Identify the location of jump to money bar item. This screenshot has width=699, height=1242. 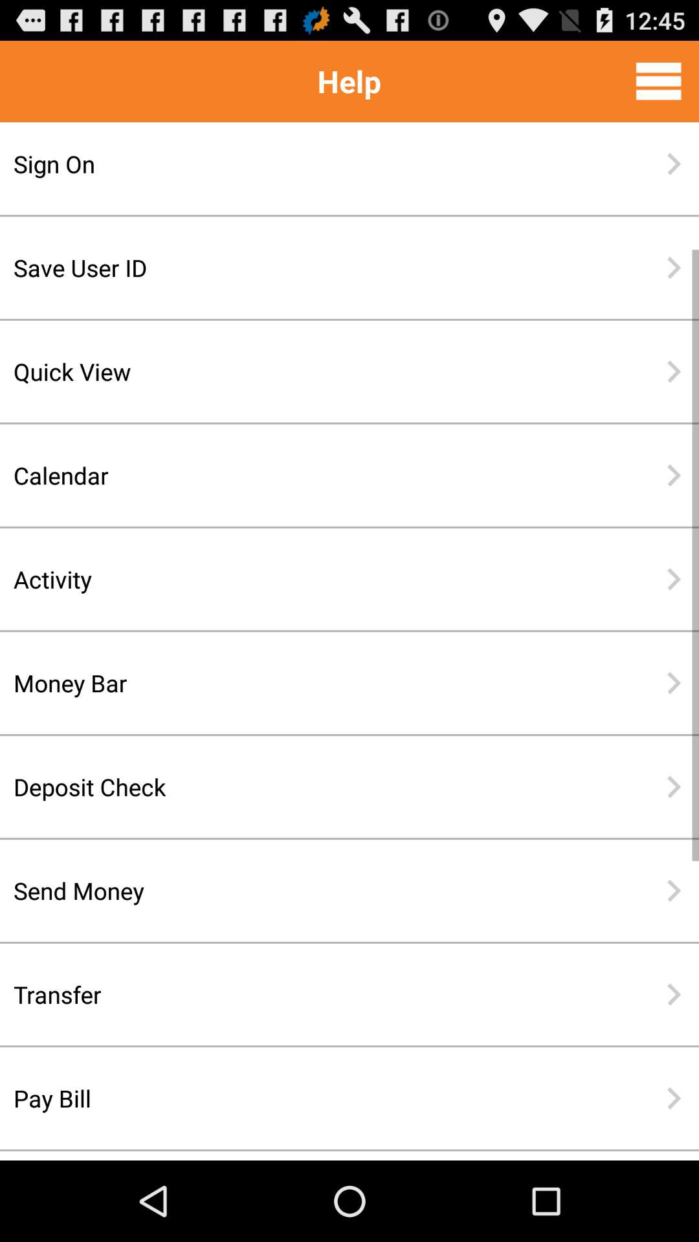
(307, 683).